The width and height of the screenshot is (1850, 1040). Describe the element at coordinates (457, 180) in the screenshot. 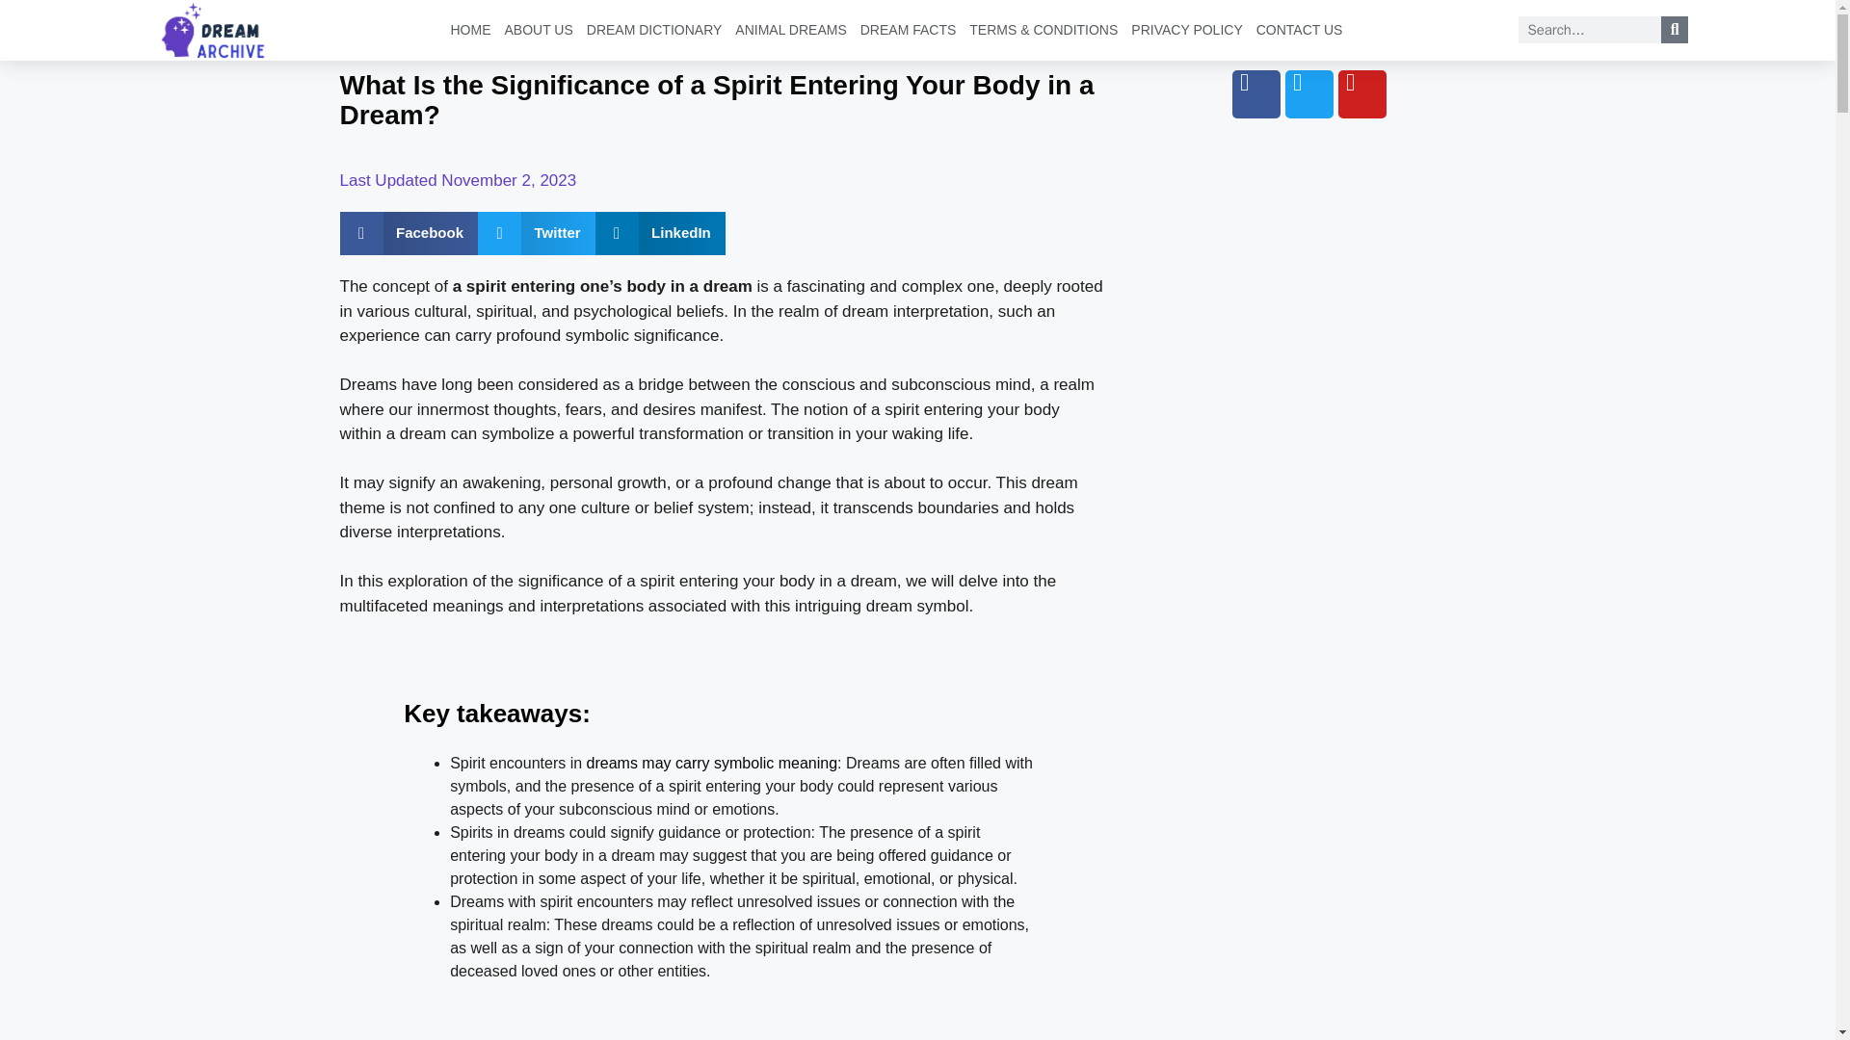

I see `Last Updated November 2, 2023` at that location.